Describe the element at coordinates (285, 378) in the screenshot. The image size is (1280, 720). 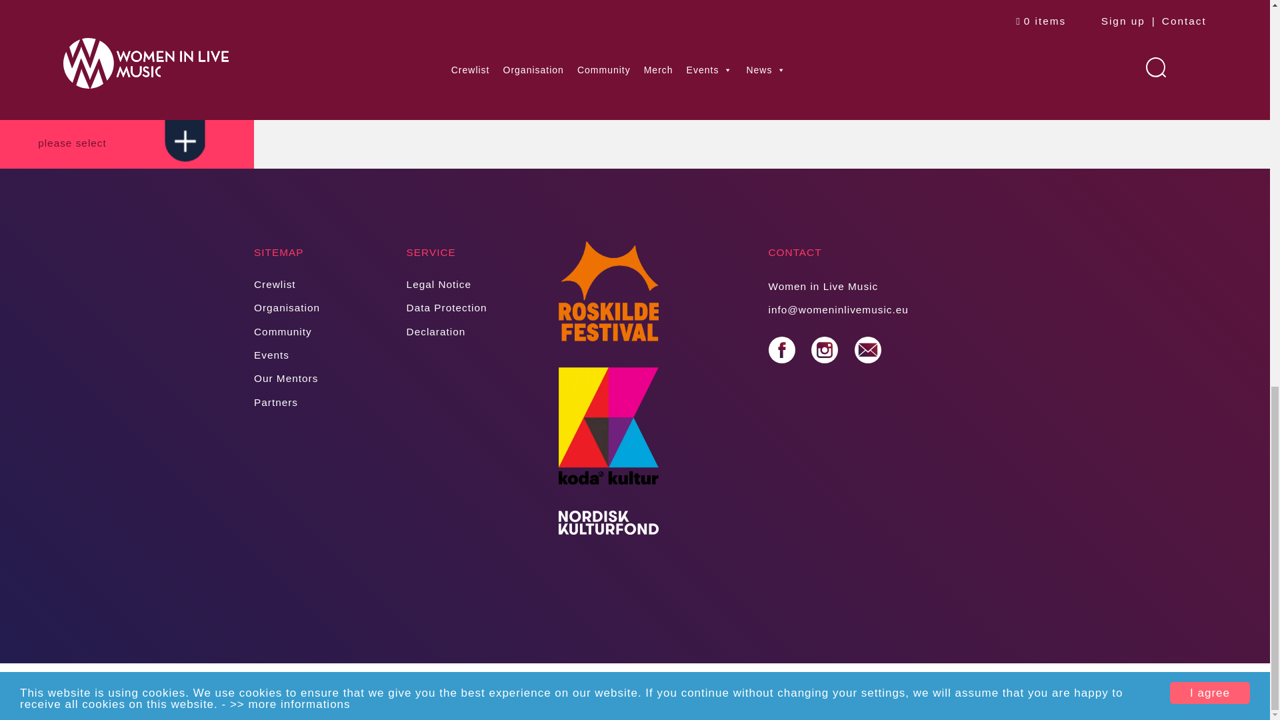
I see `Our Mentors` at that location.